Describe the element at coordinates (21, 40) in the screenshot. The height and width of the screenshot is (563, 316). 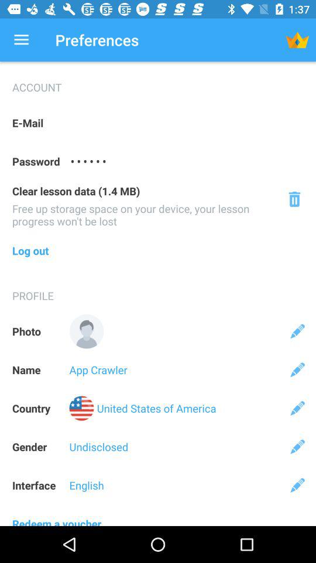
I see `click item above account` at that location.